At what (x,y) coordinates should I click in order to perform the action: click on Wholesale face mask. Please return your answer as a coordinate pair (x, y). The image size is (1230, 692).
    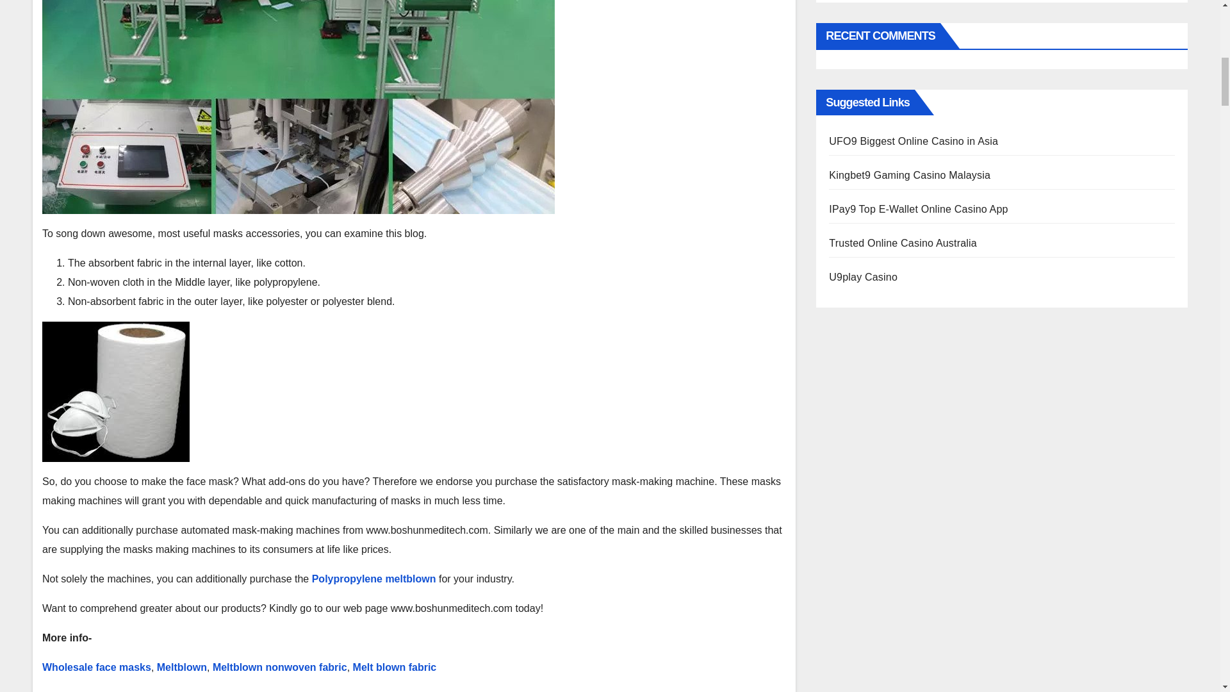
    Looking at the image, I should click on (94, 666).